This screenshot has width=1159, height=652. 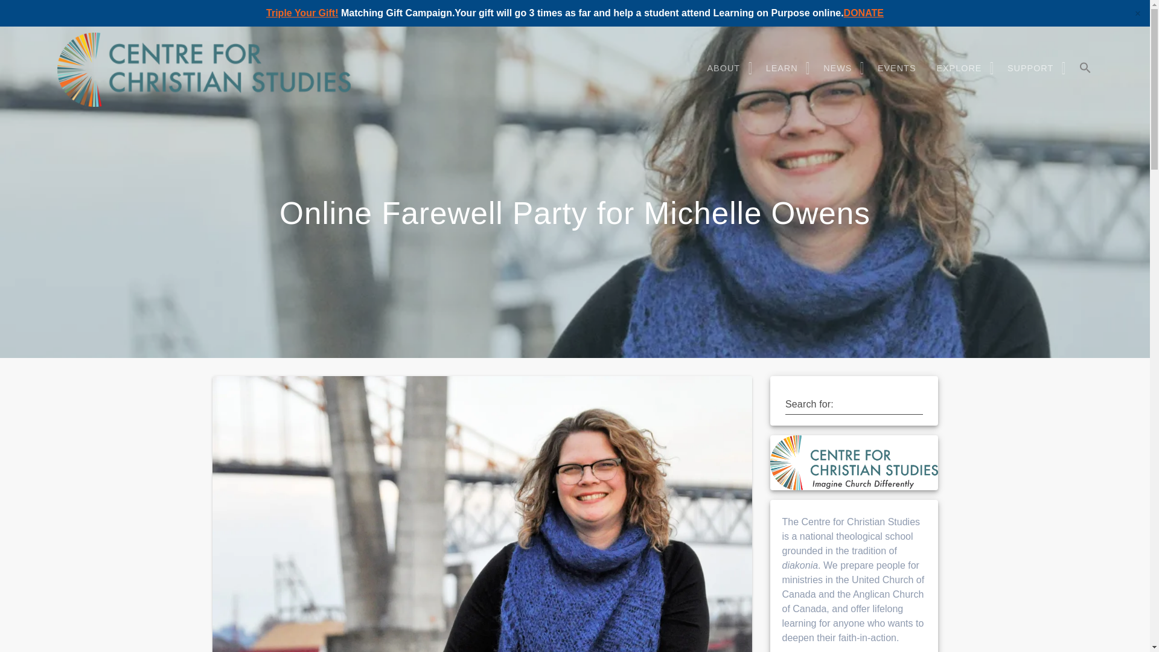 I want to click on Triple Your Gift!, so click(x=302, y=13).